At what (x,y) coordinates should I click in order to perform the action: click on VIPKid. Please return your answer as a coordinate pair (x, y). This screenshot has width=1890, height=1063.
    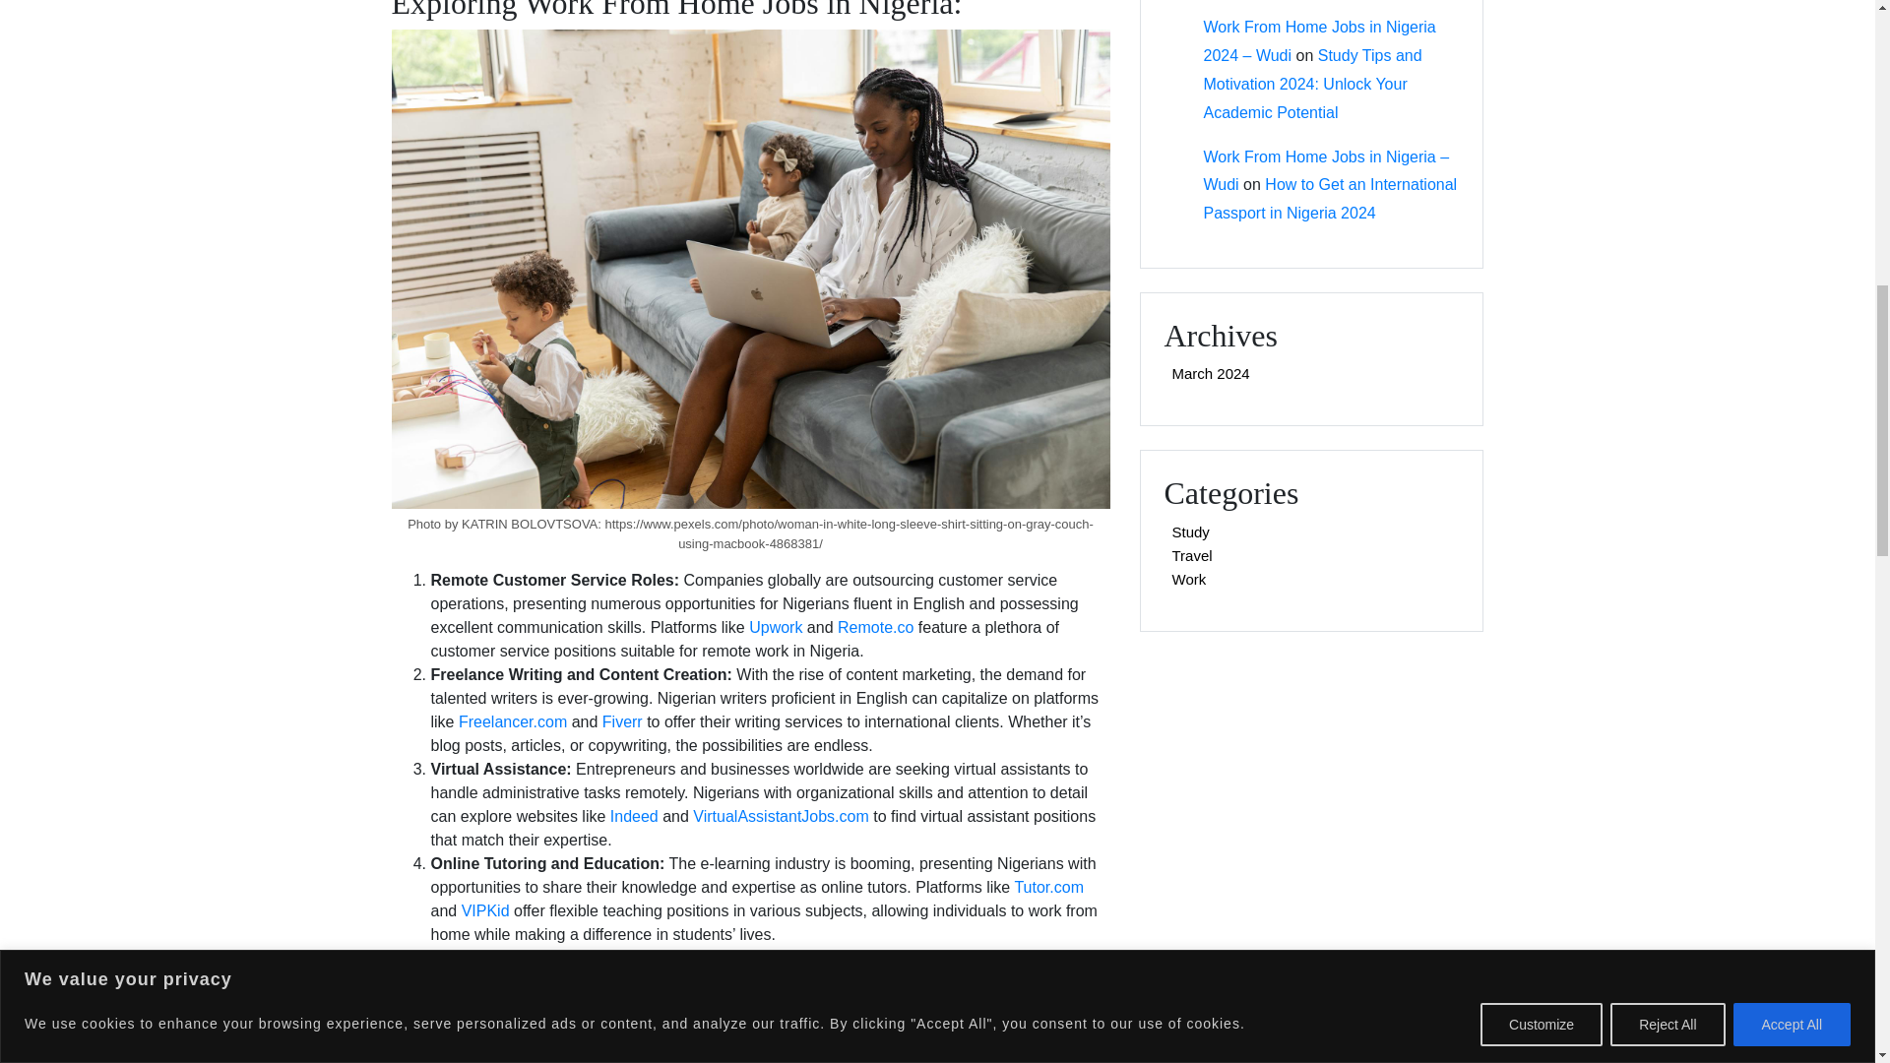
    Looking at the image, I should click on (485, 910).